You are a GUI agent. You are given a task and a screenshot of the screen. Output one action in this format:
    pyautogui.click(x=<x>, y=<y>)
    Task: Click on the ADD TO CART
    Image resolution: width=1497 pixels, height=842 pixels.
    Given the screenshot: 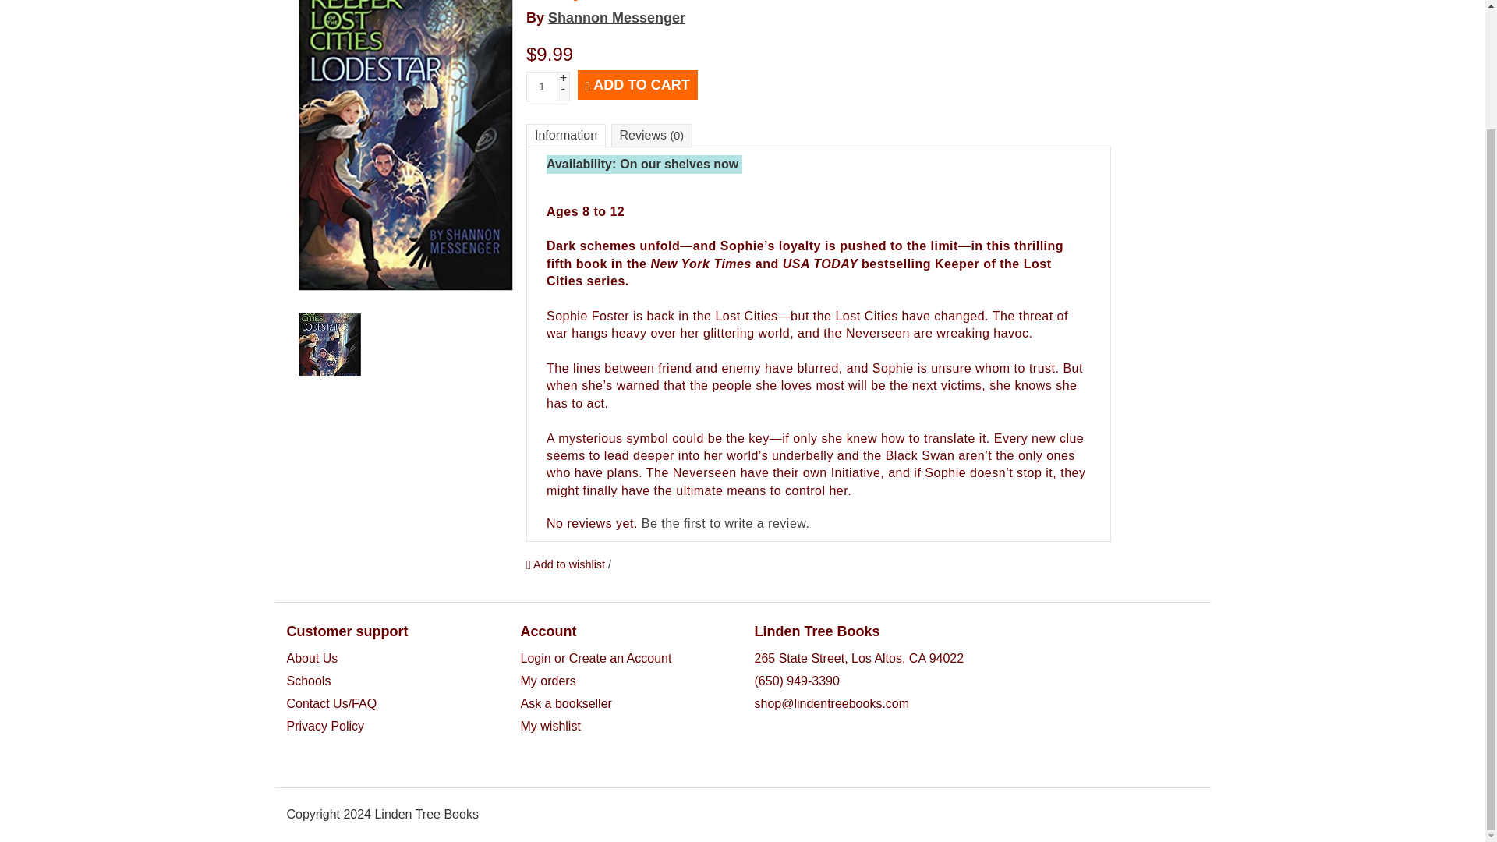 What is the action you would take?
    pyautogui.click(x=638, y=84)
    